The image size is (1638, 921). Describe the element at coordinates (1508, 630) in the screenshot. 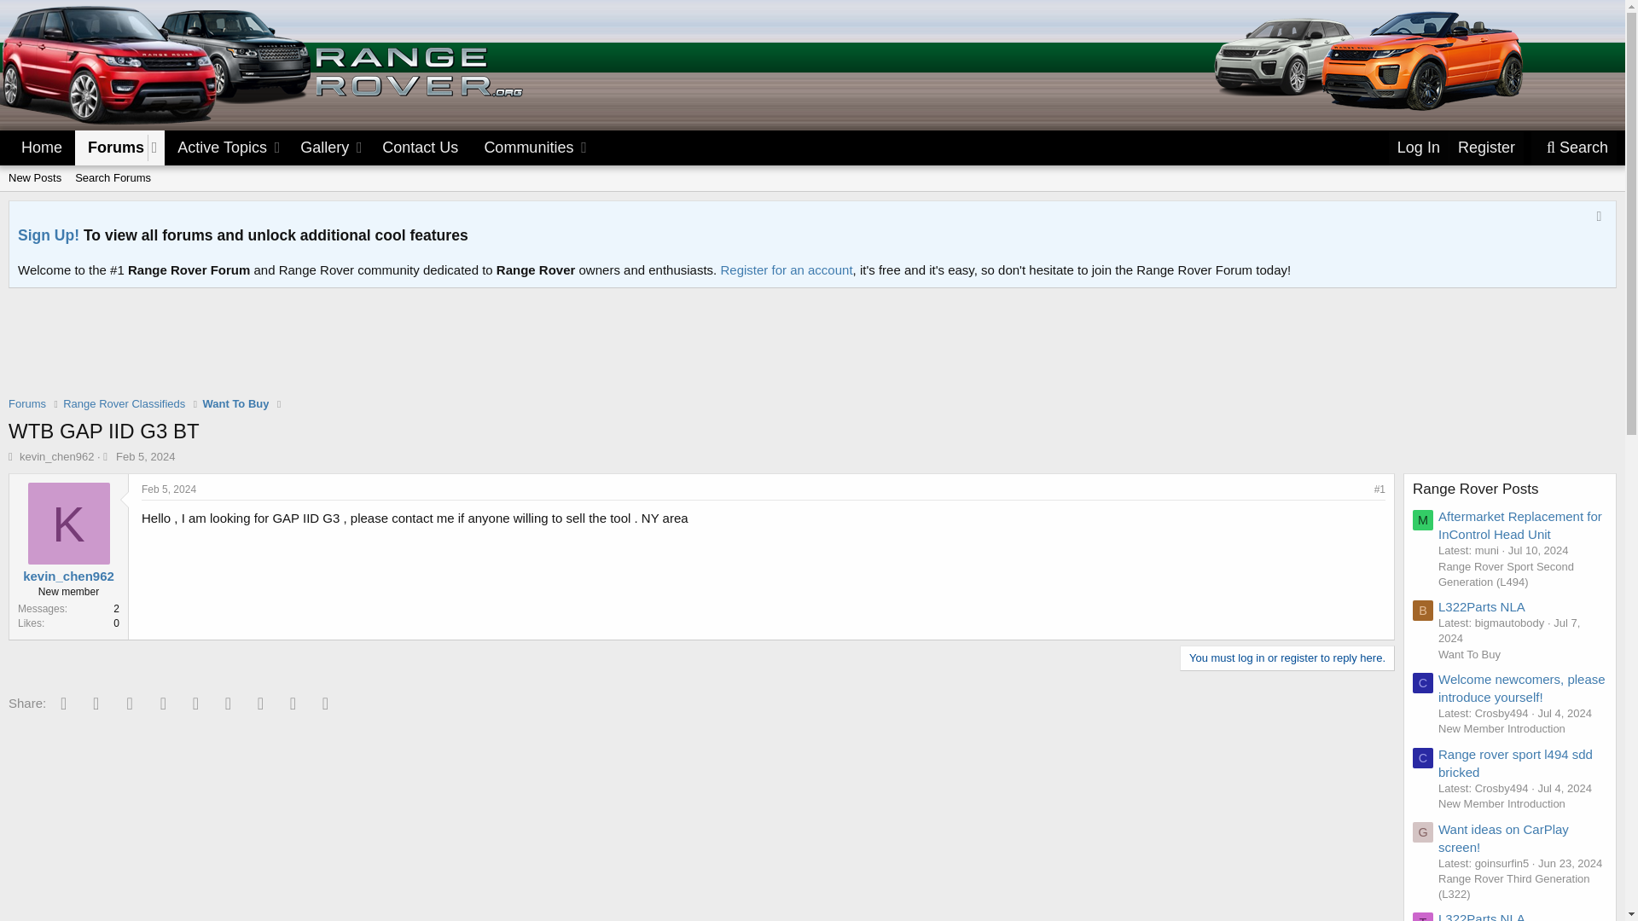

I see `Jul 7, 2024 at 7:19 AM` at that location.